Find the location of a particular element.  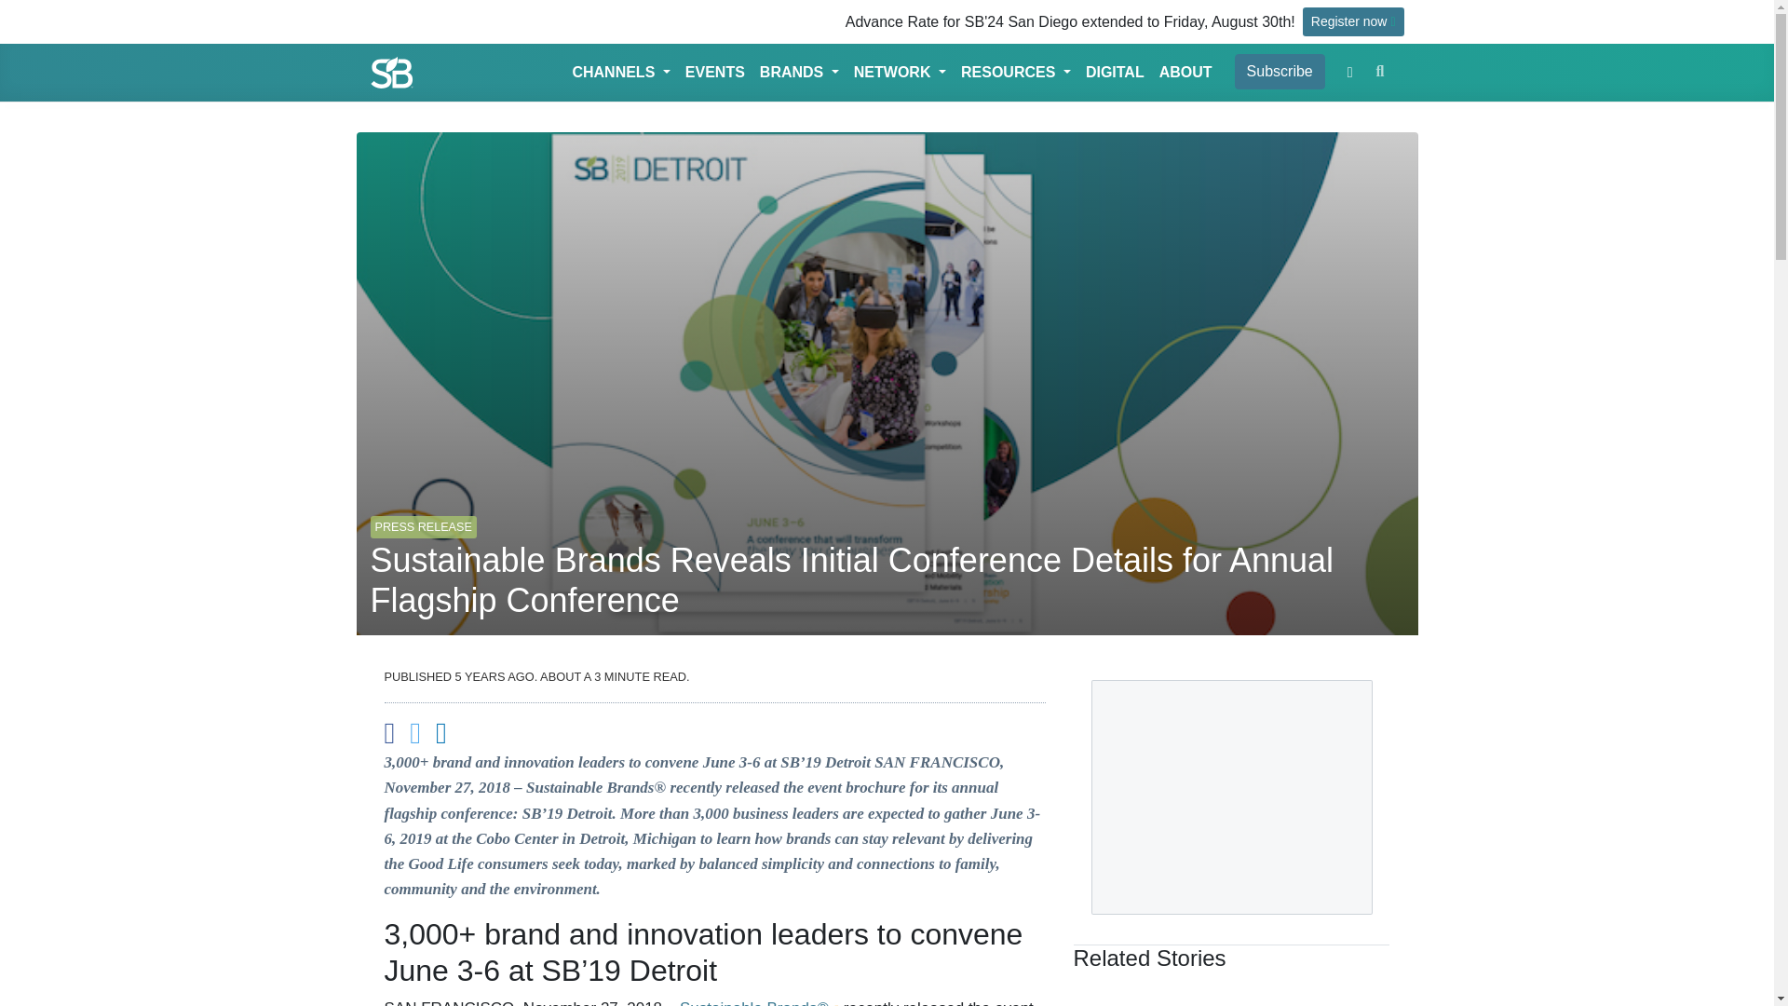

DIGITAL is located at coordinates (1114, 73).